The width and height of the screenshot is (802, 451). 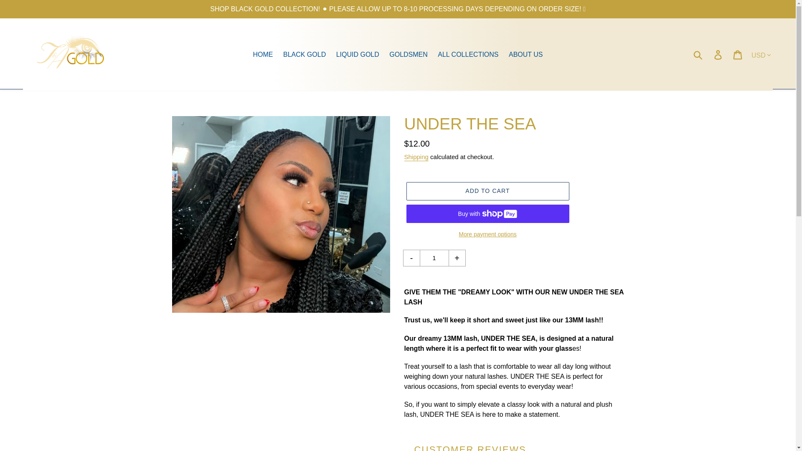 I want to click on Log in, so click(x=718, y=54).